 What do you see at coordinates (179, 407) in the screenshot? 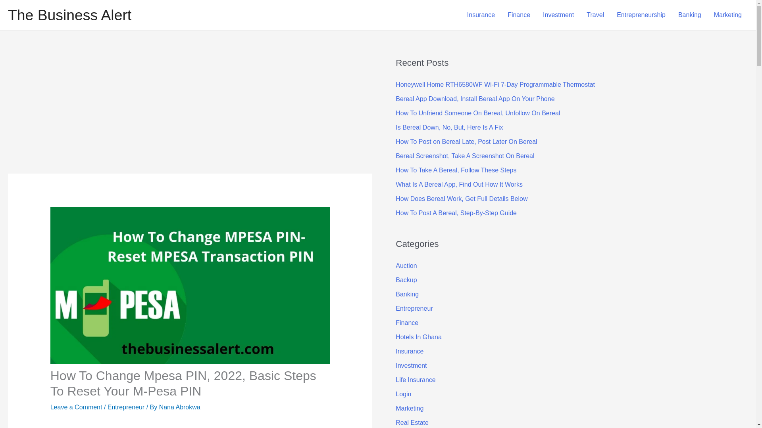
I see `View all posts by Nana Abrokwa` at bounding box center [179, 407].